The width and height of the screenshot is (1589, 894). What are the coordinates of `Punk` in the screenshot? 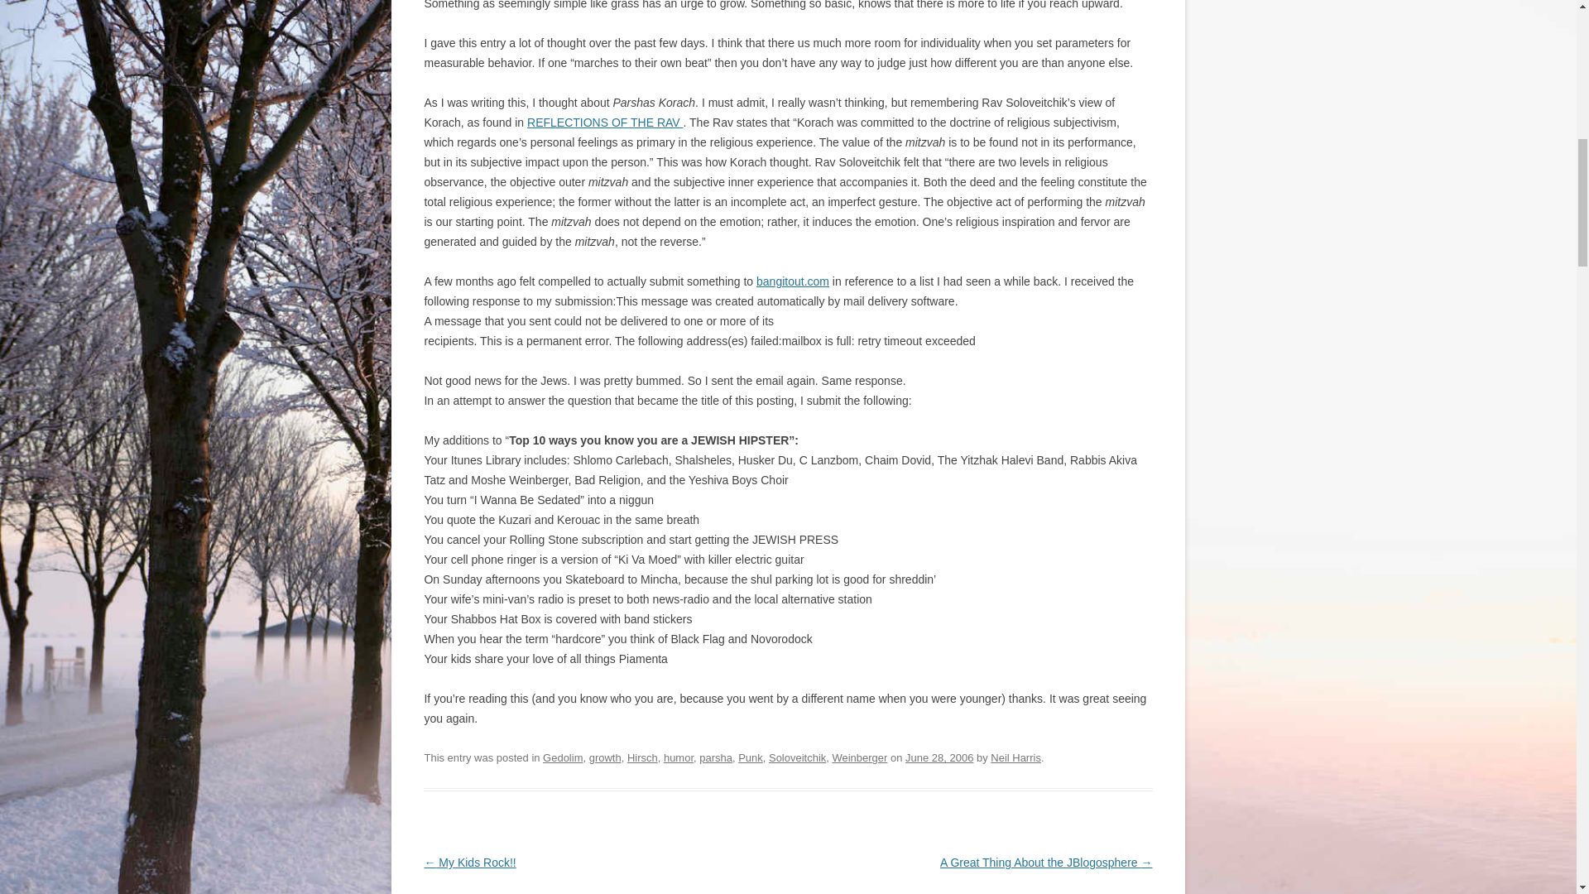 It's located at (750, 758).